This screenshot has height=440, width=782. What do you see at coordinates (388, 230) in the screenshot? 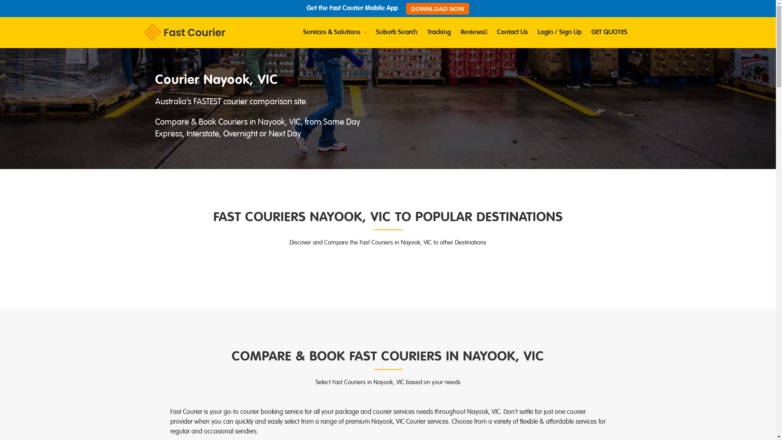
I see `Track Now` at bounding box center [388, 230].